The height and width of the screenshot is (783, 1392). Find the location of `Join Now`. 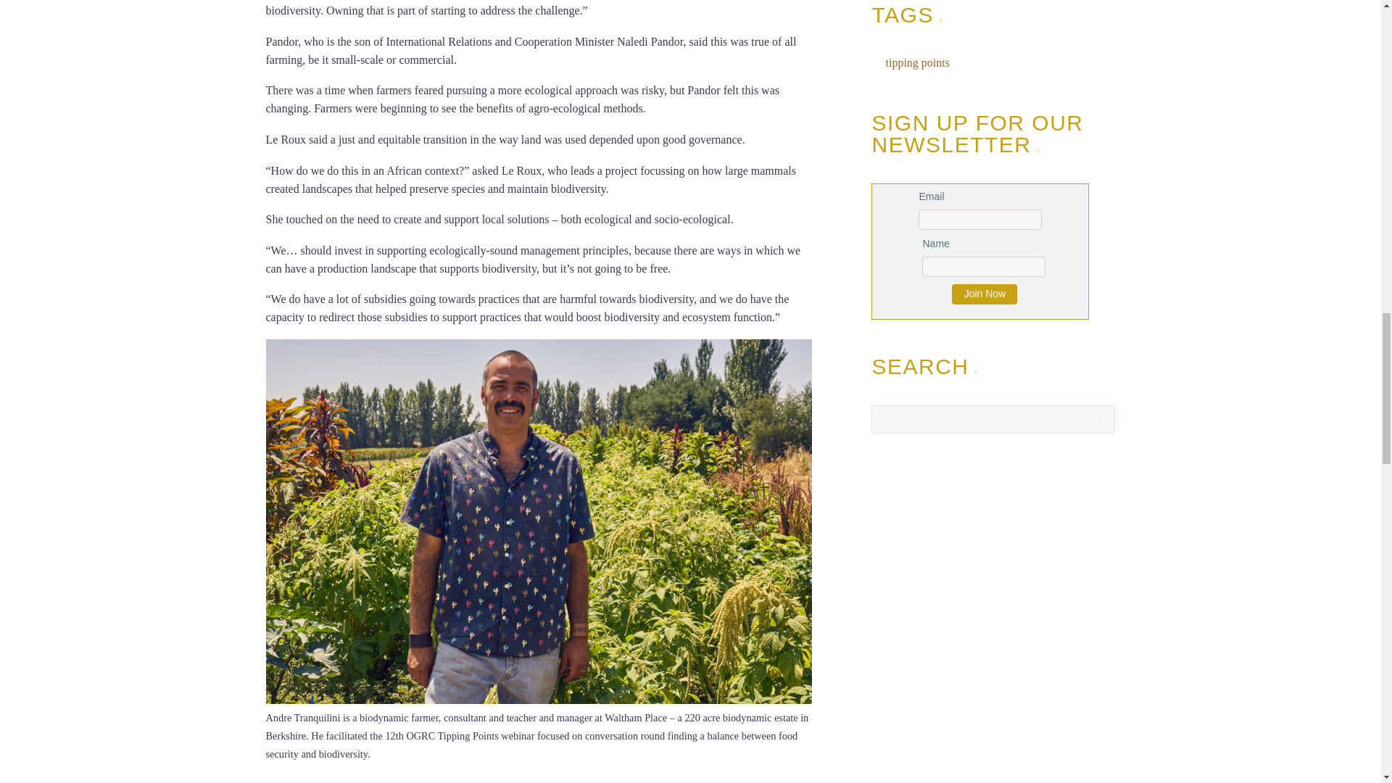

Join Now is located at coordinates (985, 294).